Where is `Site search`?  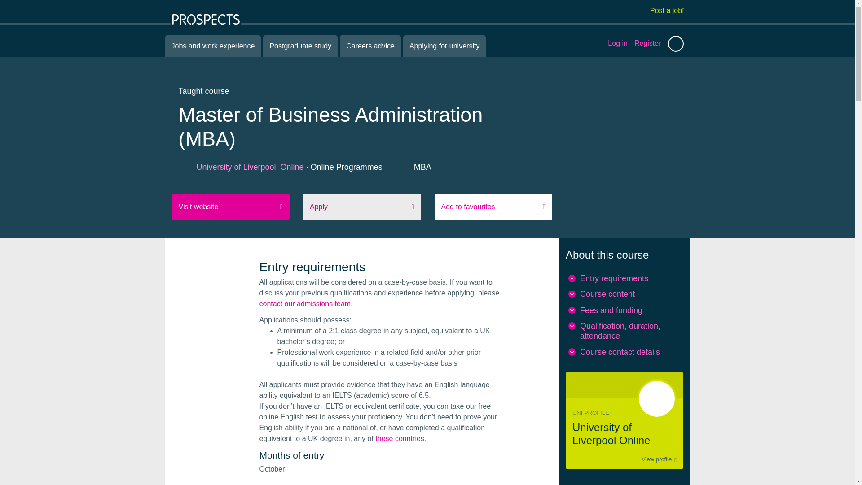
Site search is located at coordinates (676, 43).